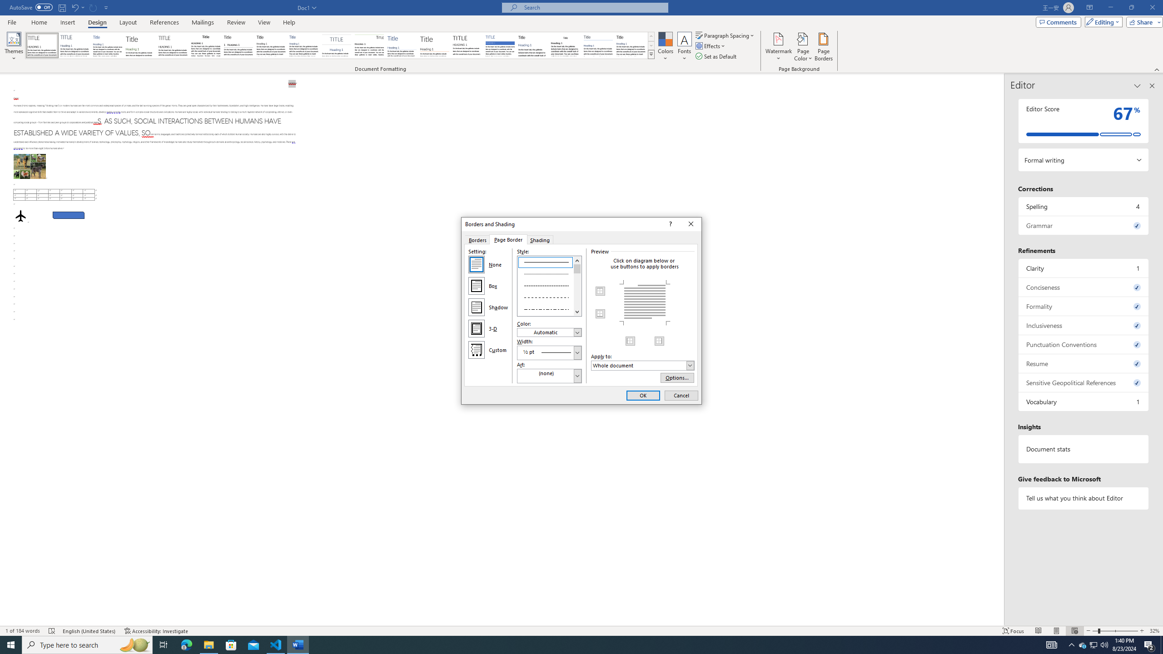  What do you see at coordinates (186, 645) in the screenshot?
I see `Microsoft Edge` at bounding box center [186, 645].